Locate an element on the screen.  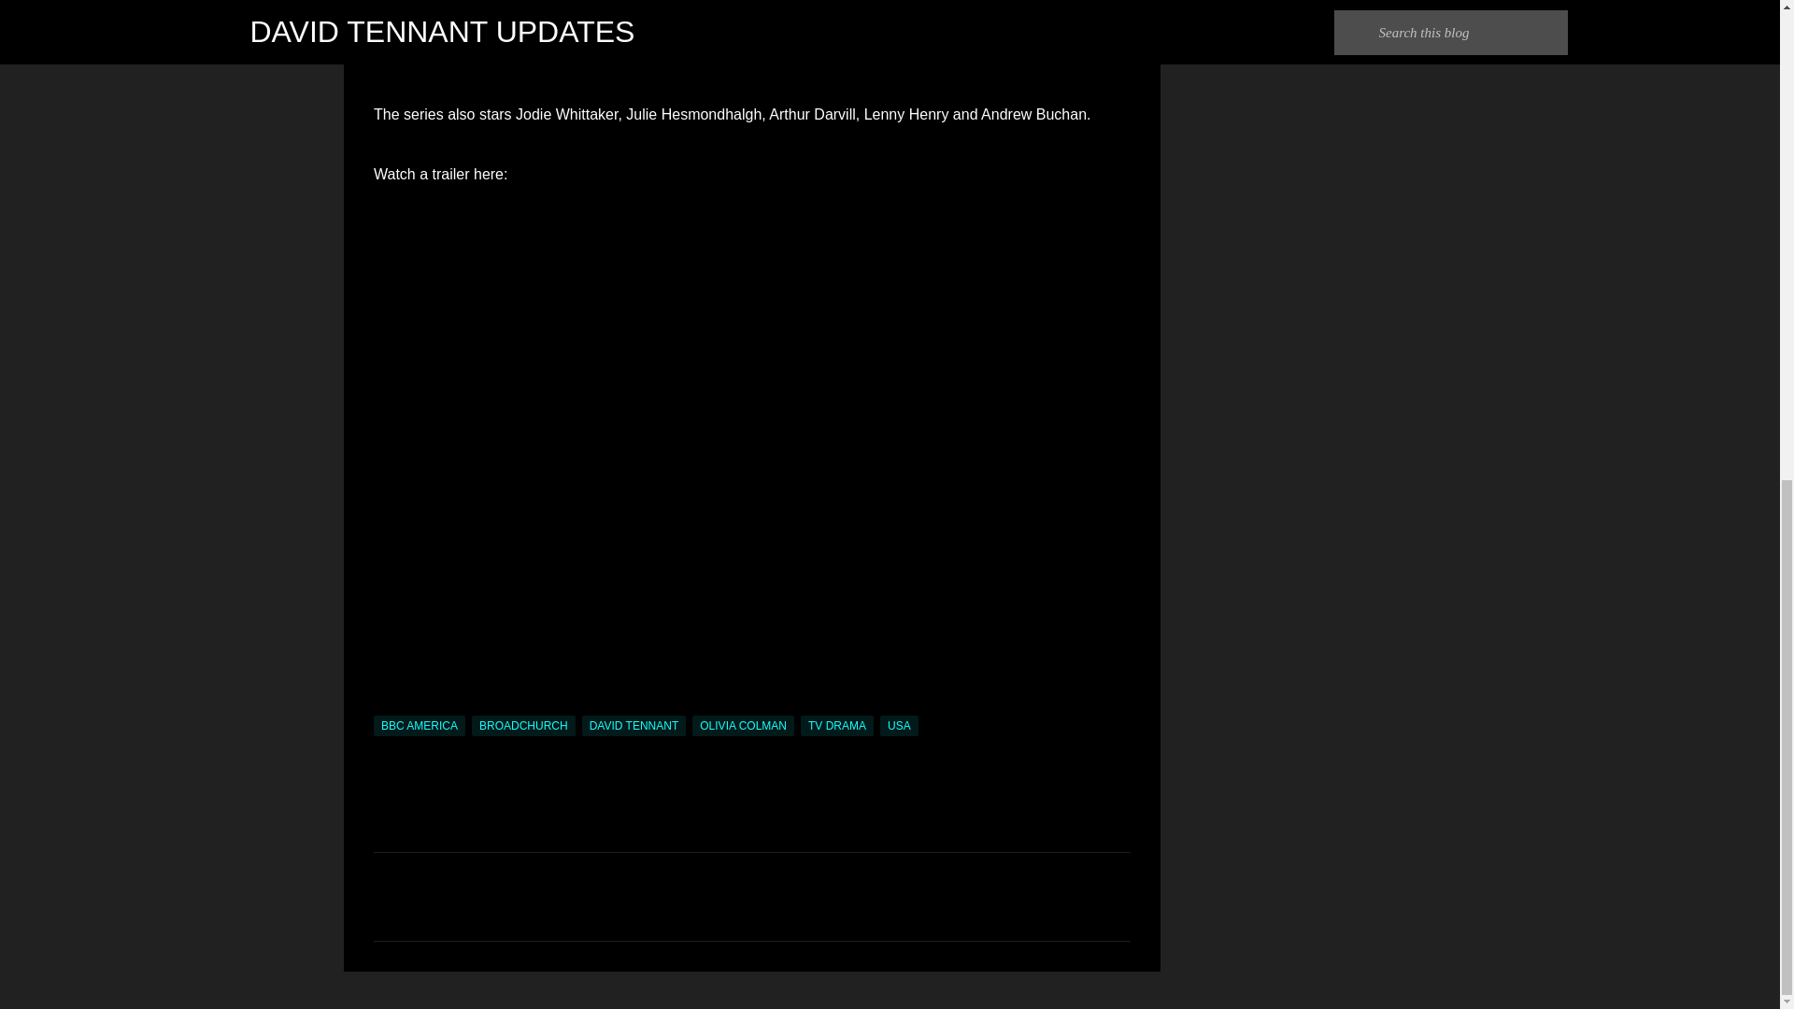
DAVID TENNANT is located at coordinates (634, 725).